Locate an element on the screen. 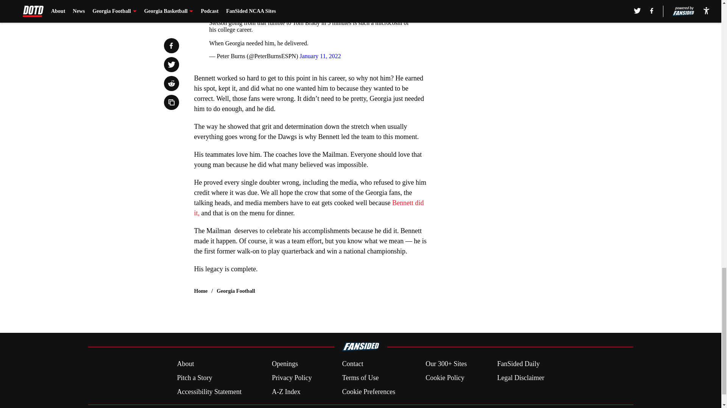  Openings is located at coordinates (285, 364).